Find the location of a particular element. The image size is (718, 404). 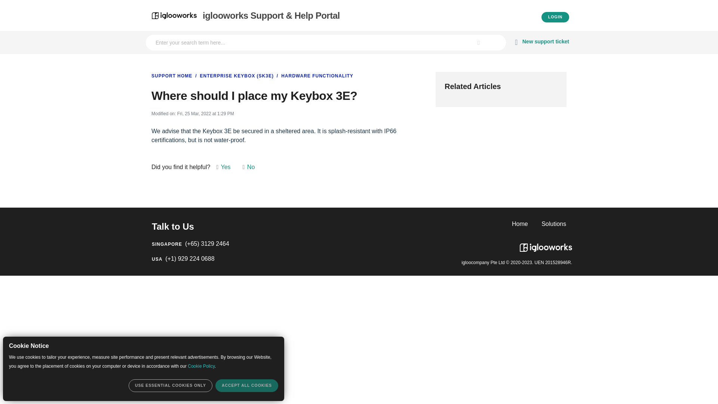

HARDWARE FUNCTIONALITY is located at coordinates (314, 76).